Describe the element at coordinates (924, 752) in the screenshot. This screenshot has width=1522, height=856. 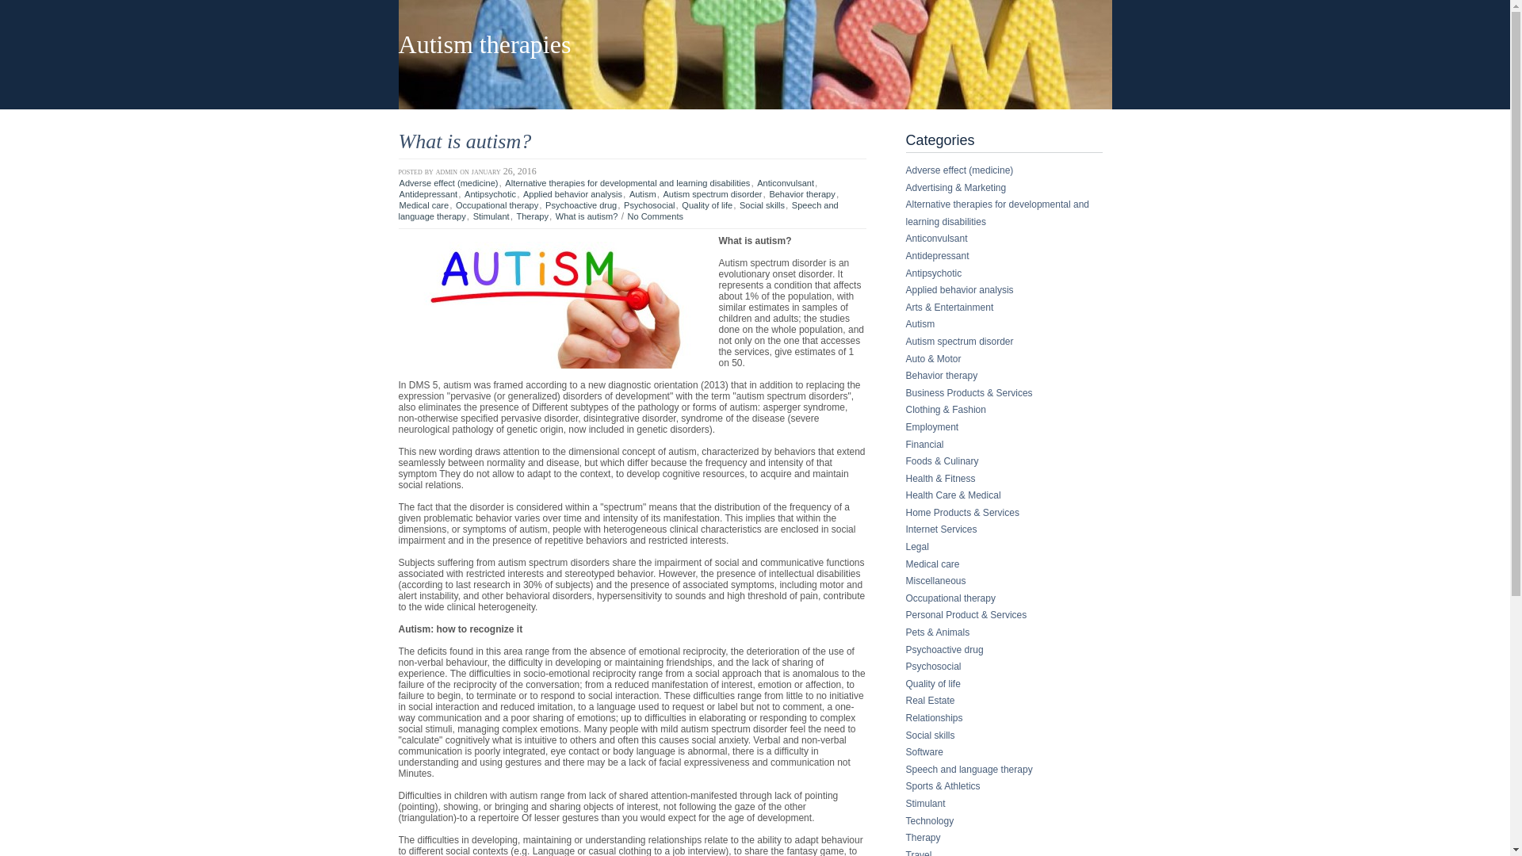
I see `Software` at that location.